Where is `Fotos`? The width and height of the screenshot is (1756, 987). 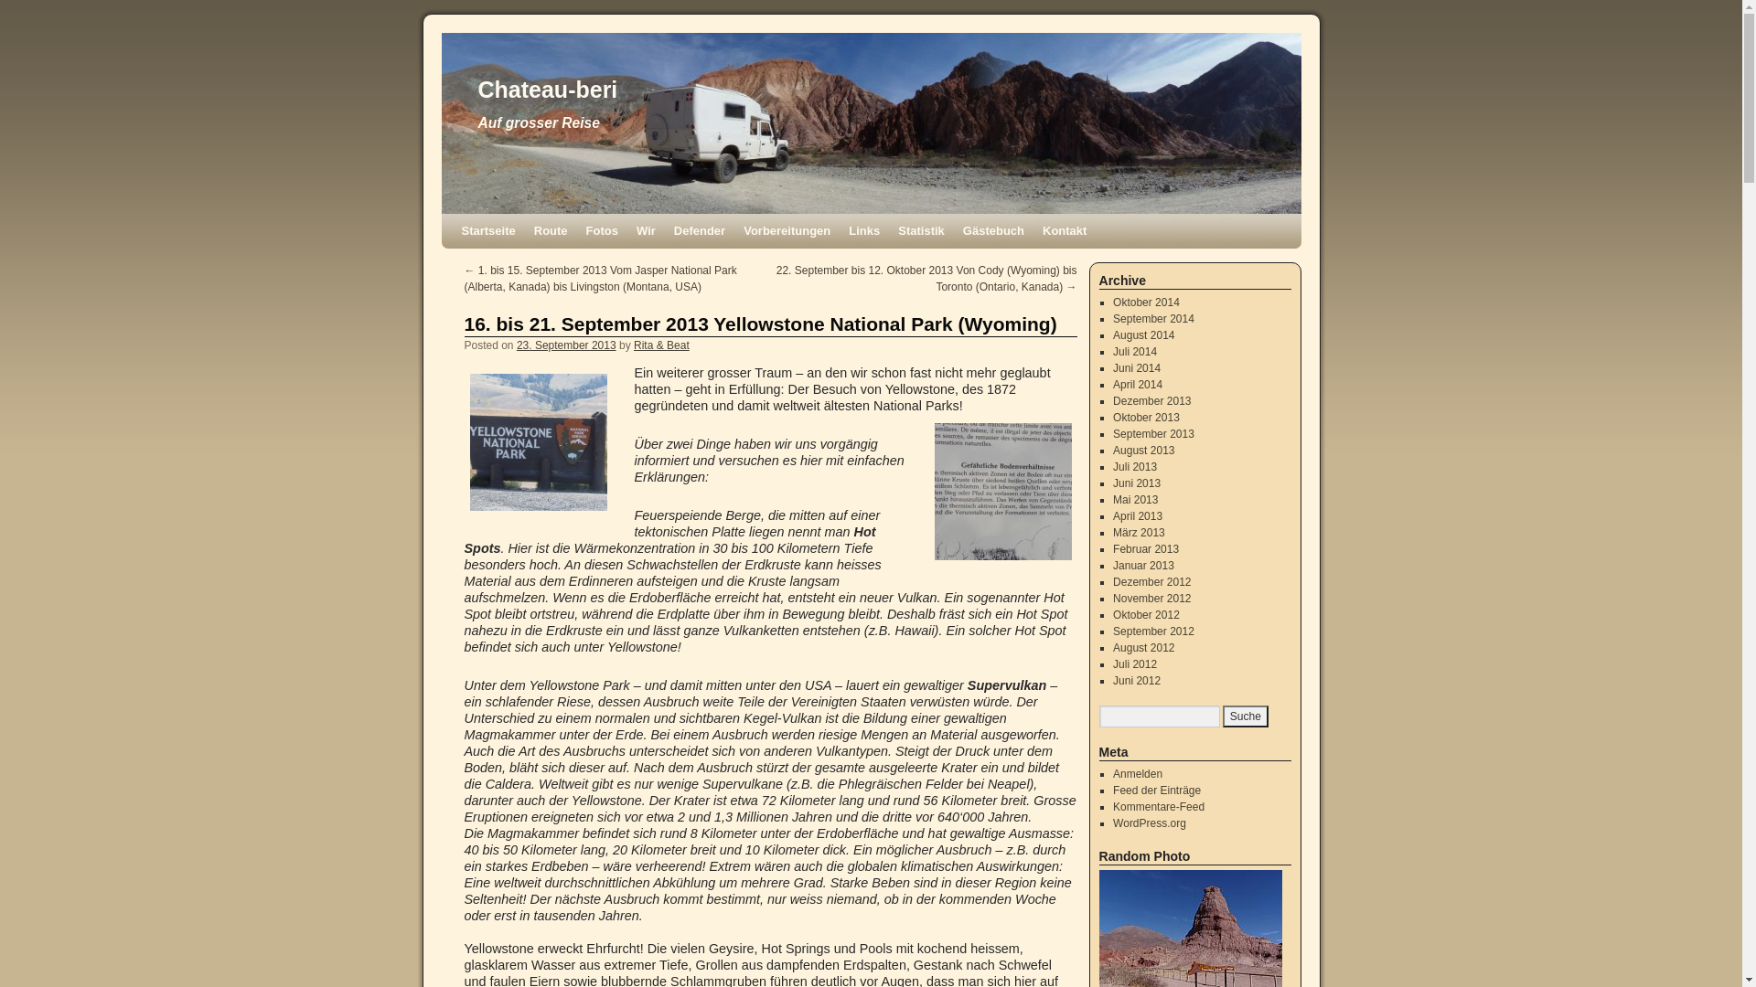
Fotos is located at coordinates (602, 231).